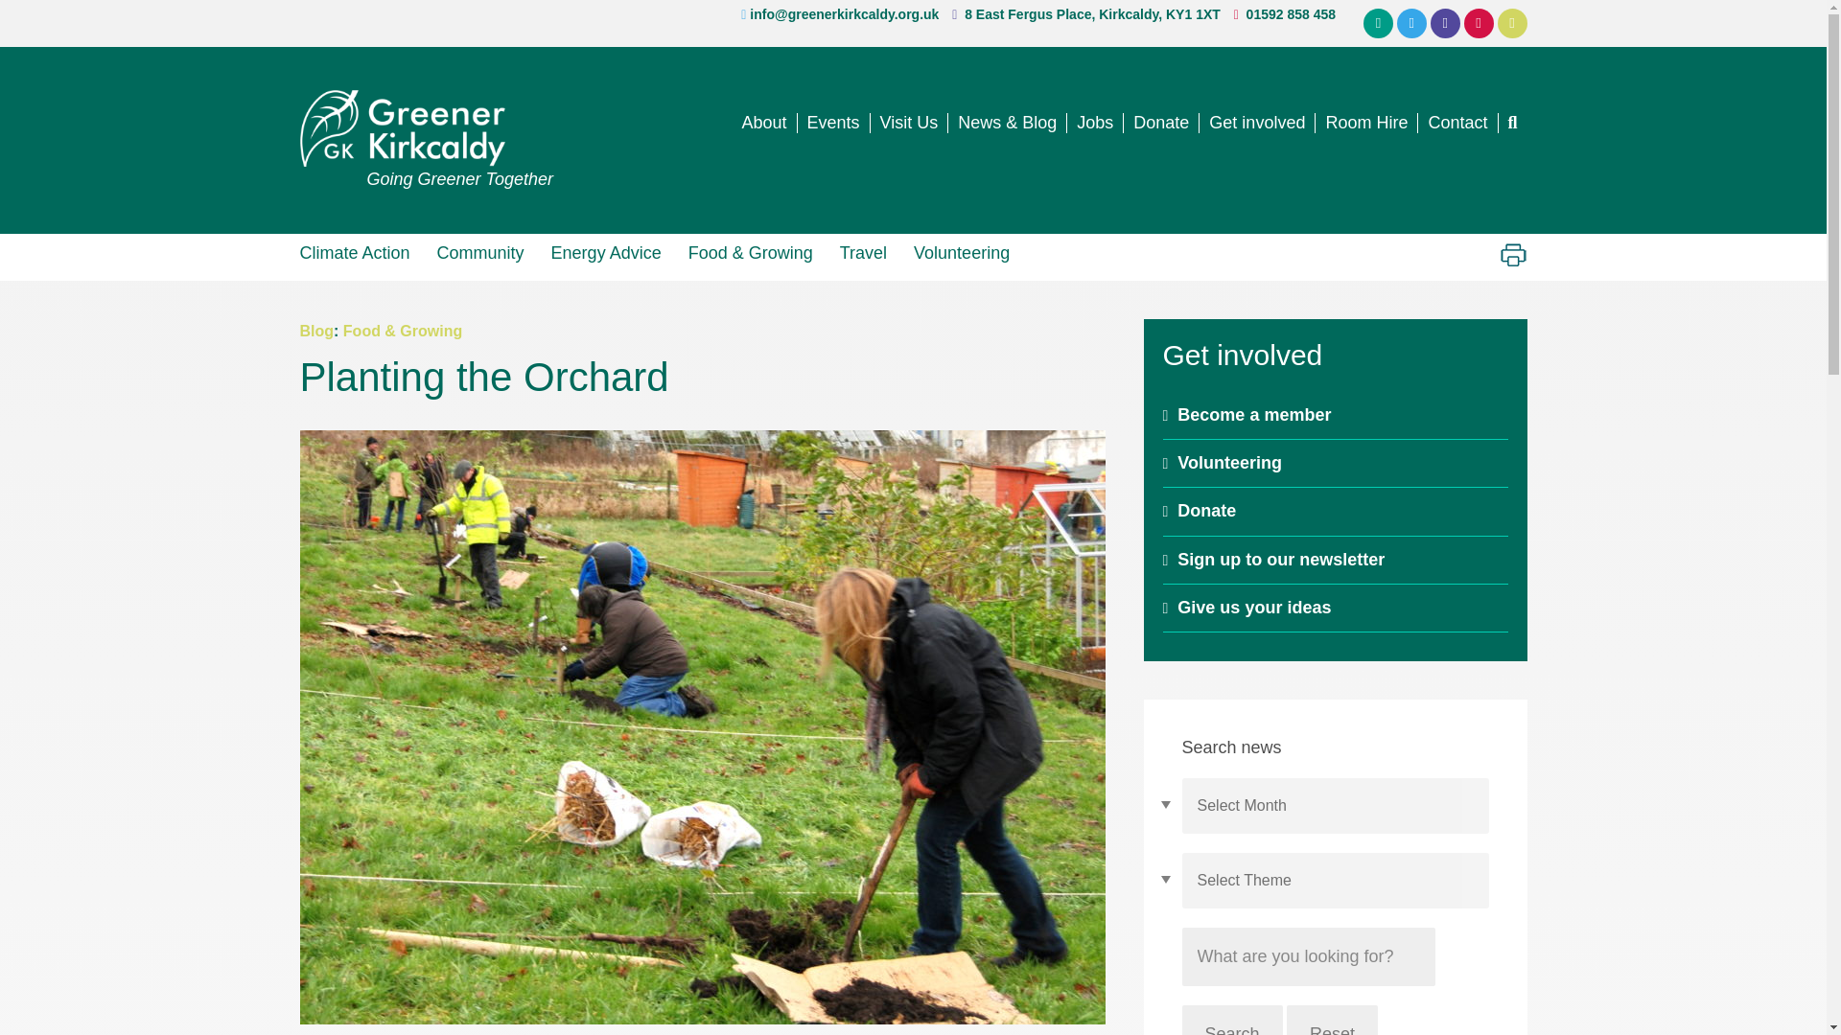 Image resolution: width=1841 pixels, height=1035 pixels. What do you see at coordinates (763, 123) in the screenshot?
I see `About` at bounding box center [763, 123].